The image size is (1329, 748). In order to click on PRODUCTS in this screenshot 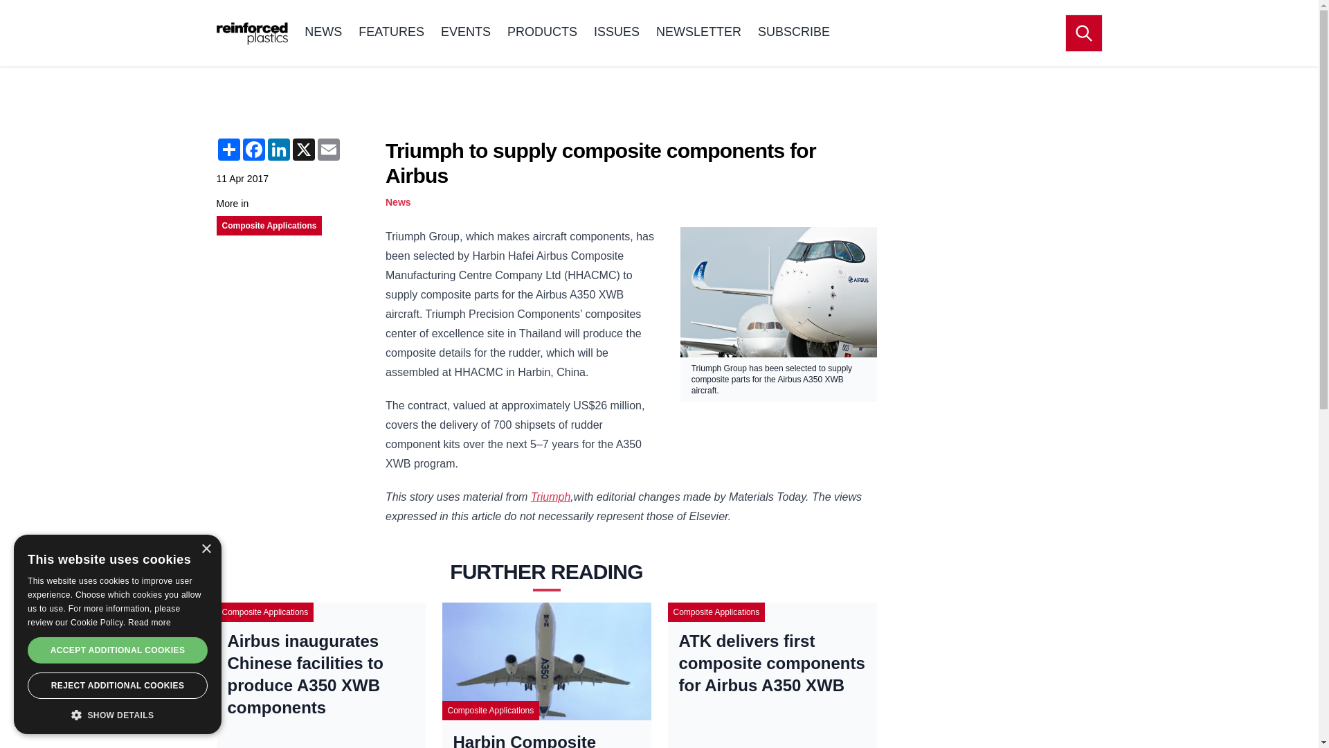, I will do `click(542, 33)`.